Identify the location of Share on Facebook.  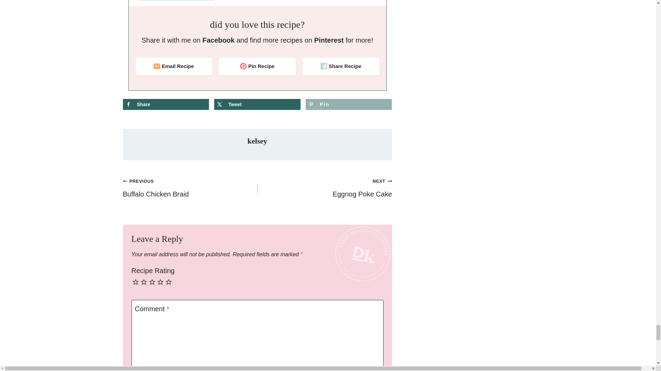
(165, 104).